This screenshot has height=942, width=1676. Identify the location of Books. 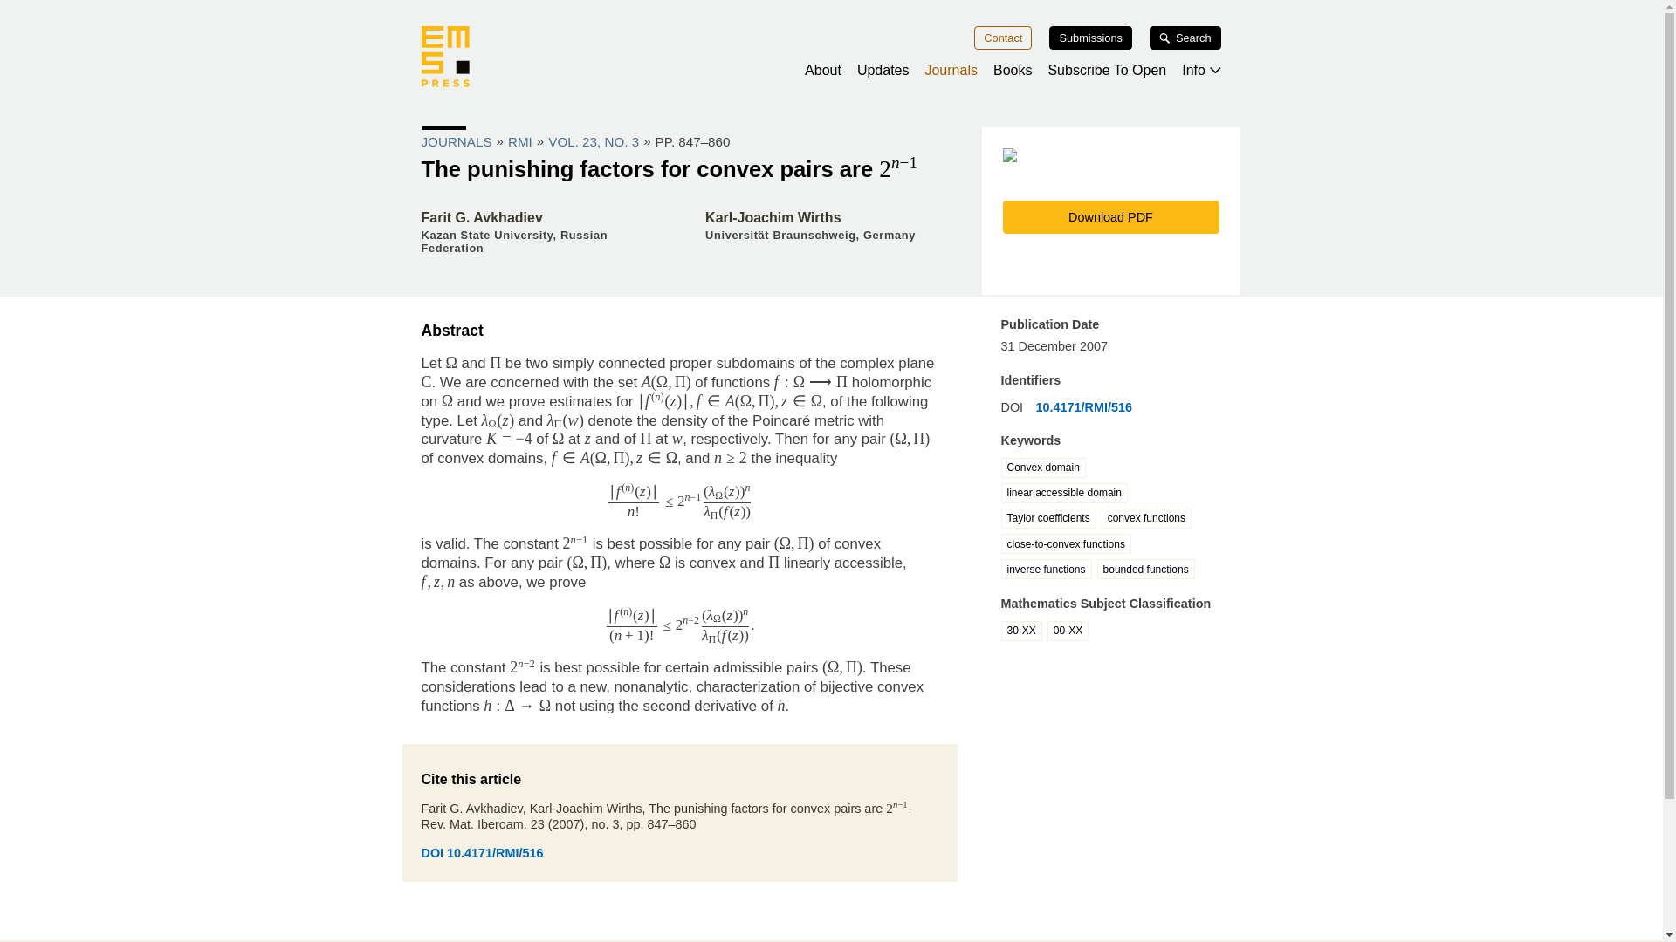
(1013, 70).